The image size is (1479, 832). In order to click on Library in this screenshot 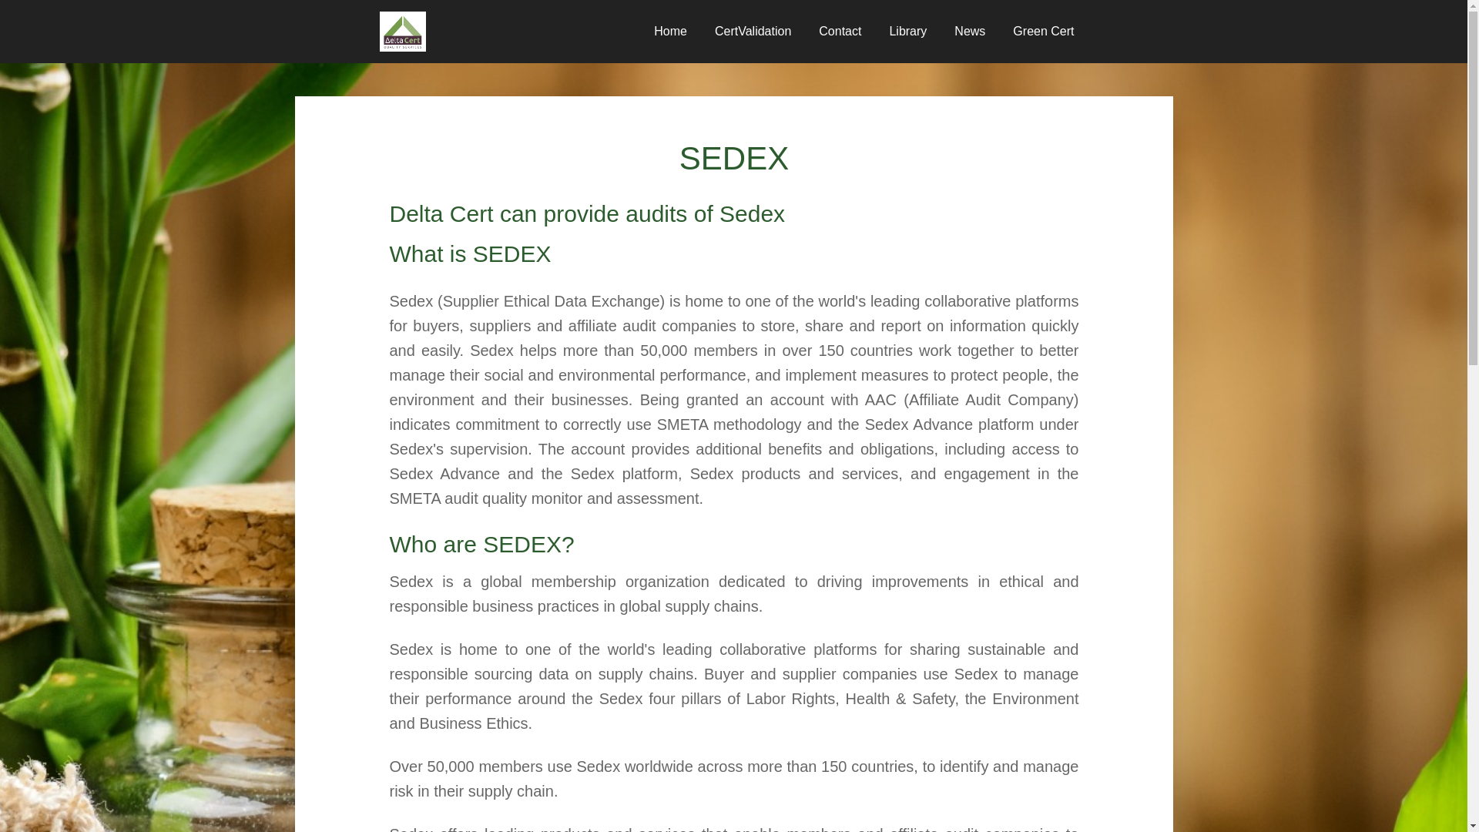, I will do `click(907, 32)`.